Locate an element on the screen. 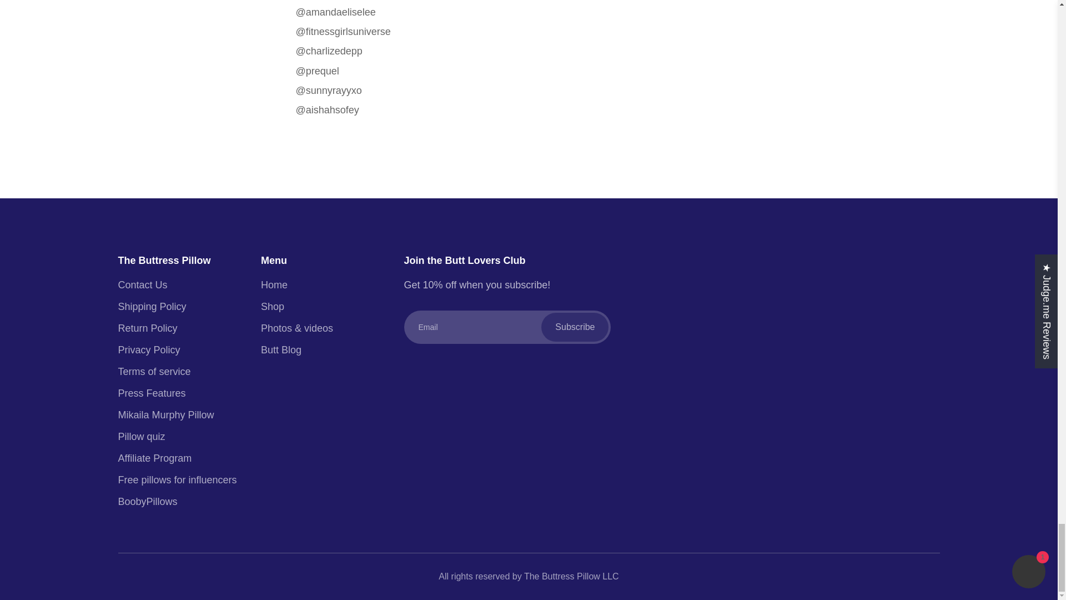 The height and width of the screenshot is (600, 1066). Butt Blog is located at coordinates (322, 349).